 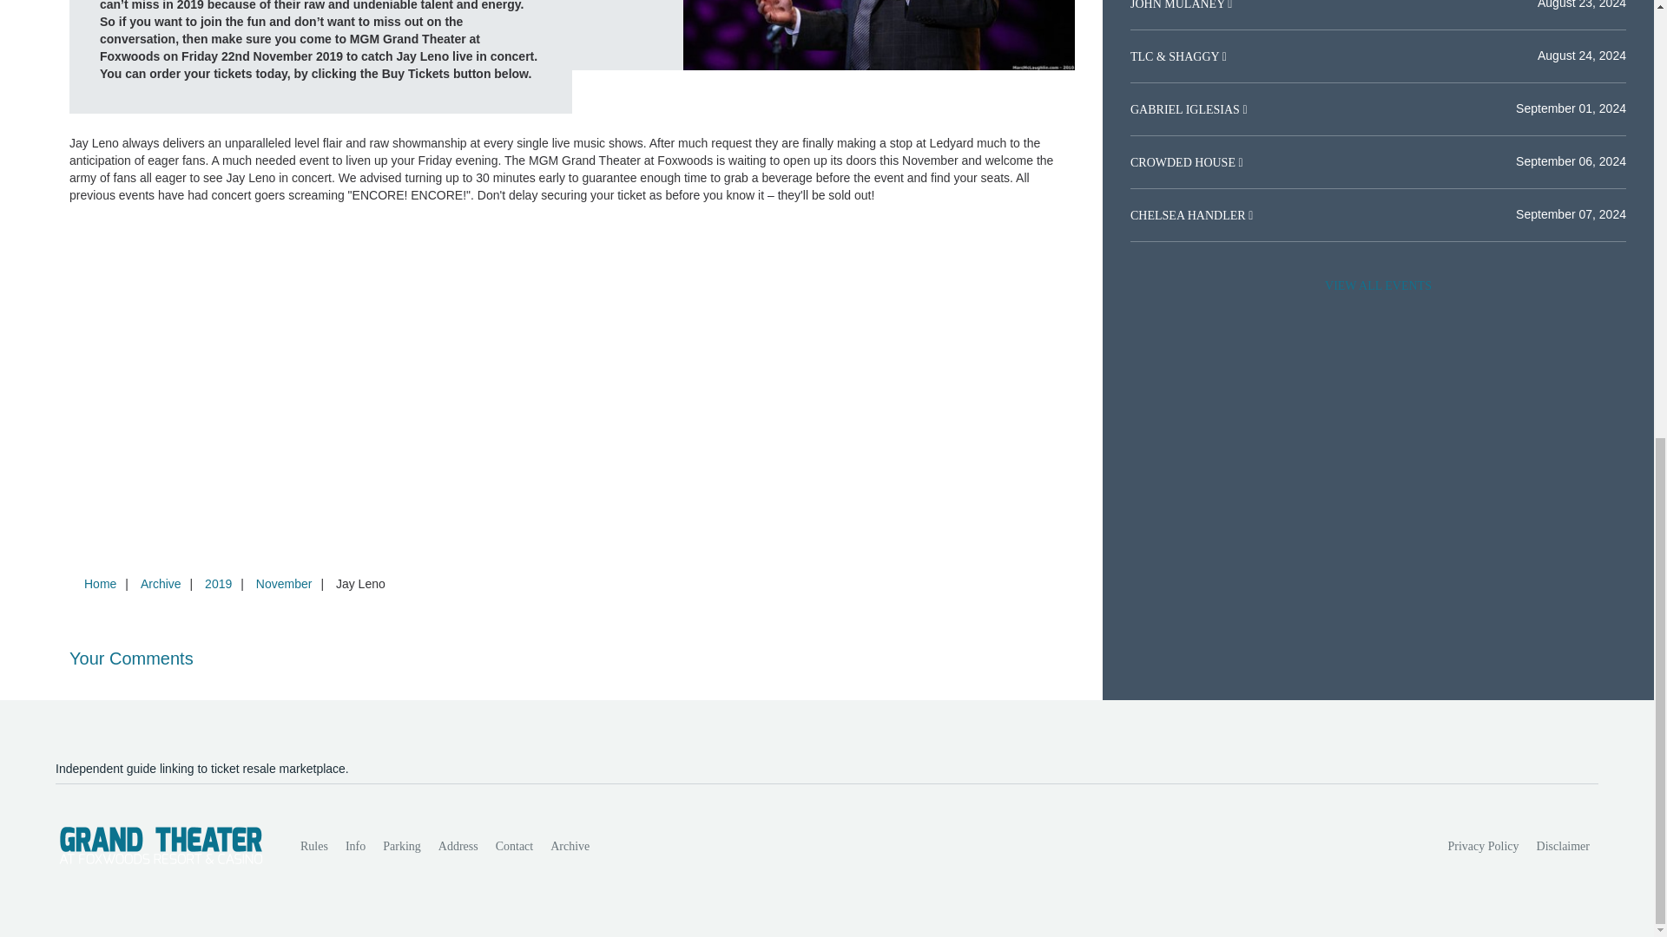 I want to click on Home, so click(x=100, y=584).